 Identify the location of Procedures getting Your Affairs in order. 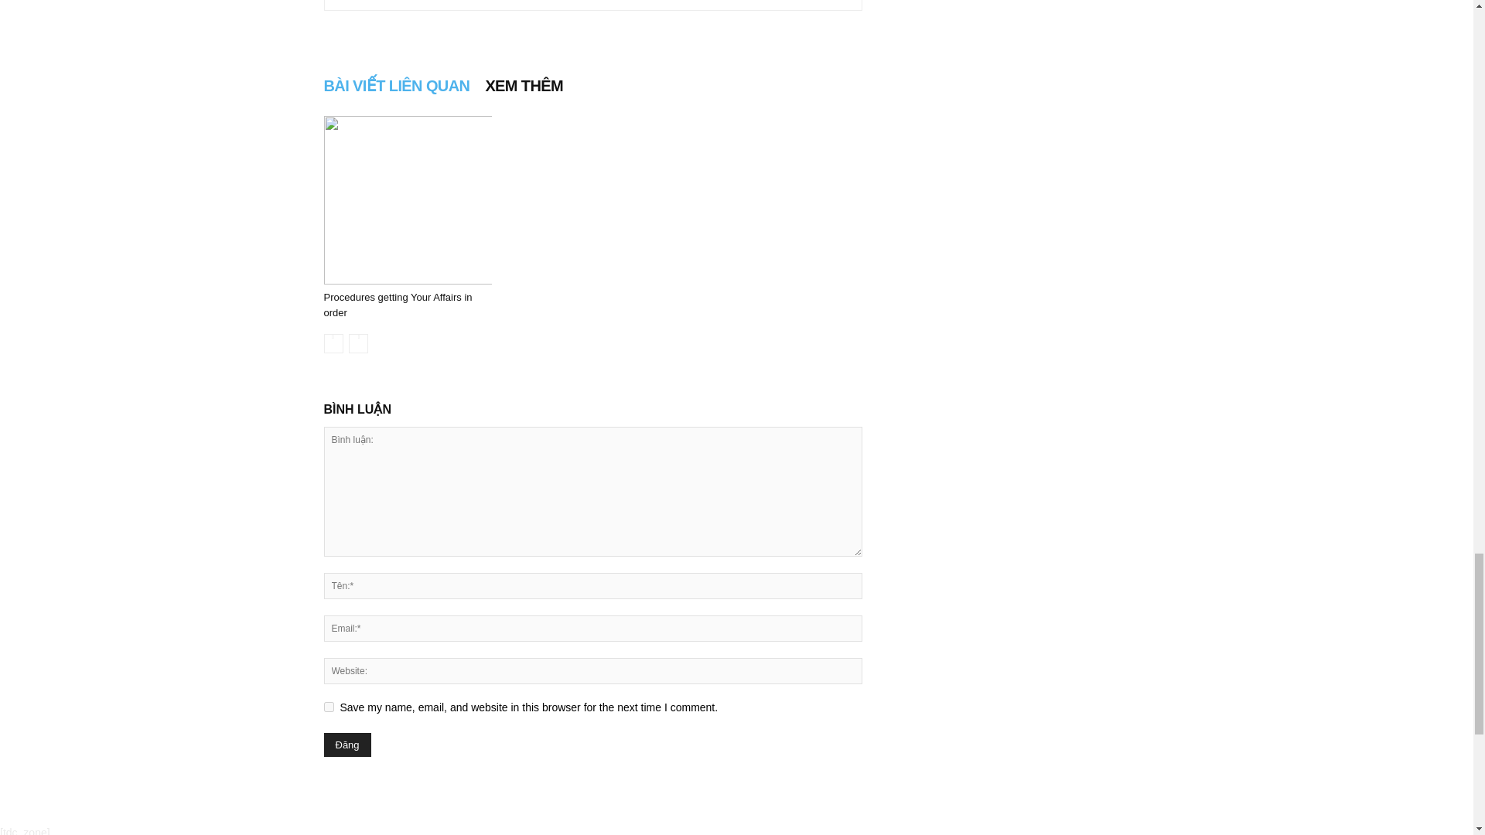
(398, 305).